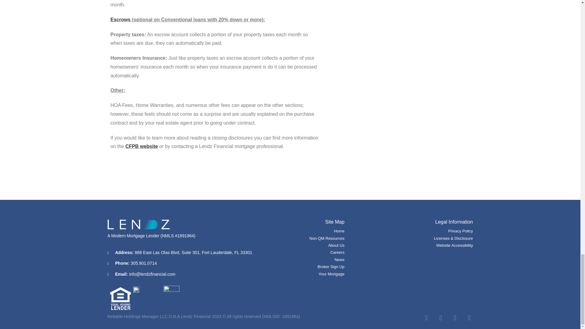 This screenshot has height=329, width=585. Describe the element at coordinates (141, 146) in the screenshot. I see `CFPB website` at that location.